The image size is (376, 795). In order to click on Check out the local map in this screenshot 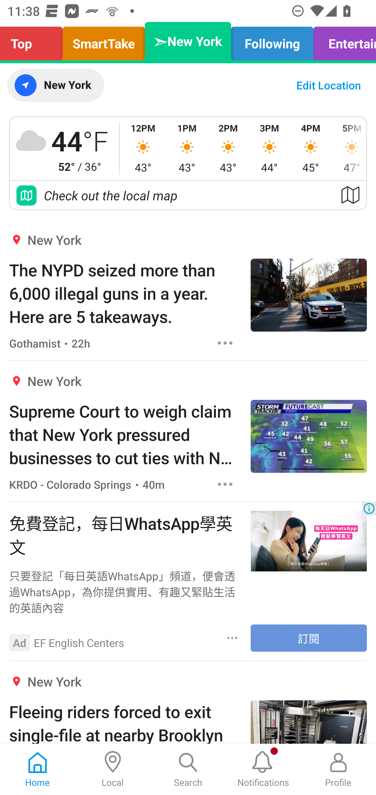, I will do `click(188, 195)`.